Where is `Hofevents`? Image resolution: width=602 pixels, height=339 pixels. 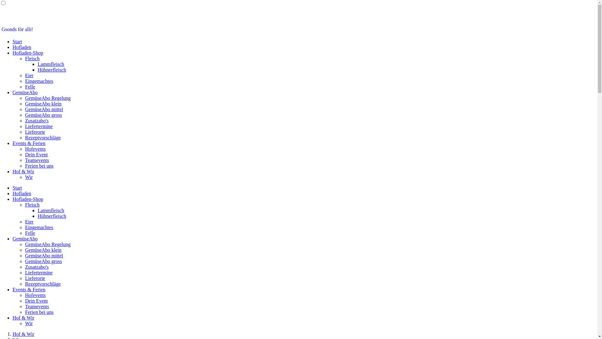 Hofevents is located at coordinates (35, 295).